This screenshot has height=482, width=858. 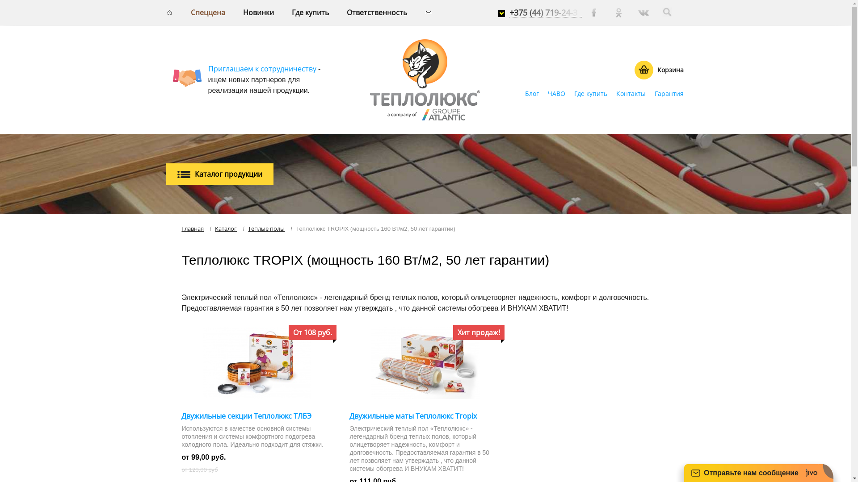 What do you see at coordinates (546, 12) in the screenshot?
I see `+375 (44) 719-24-3` at bounding box center [546, 12].